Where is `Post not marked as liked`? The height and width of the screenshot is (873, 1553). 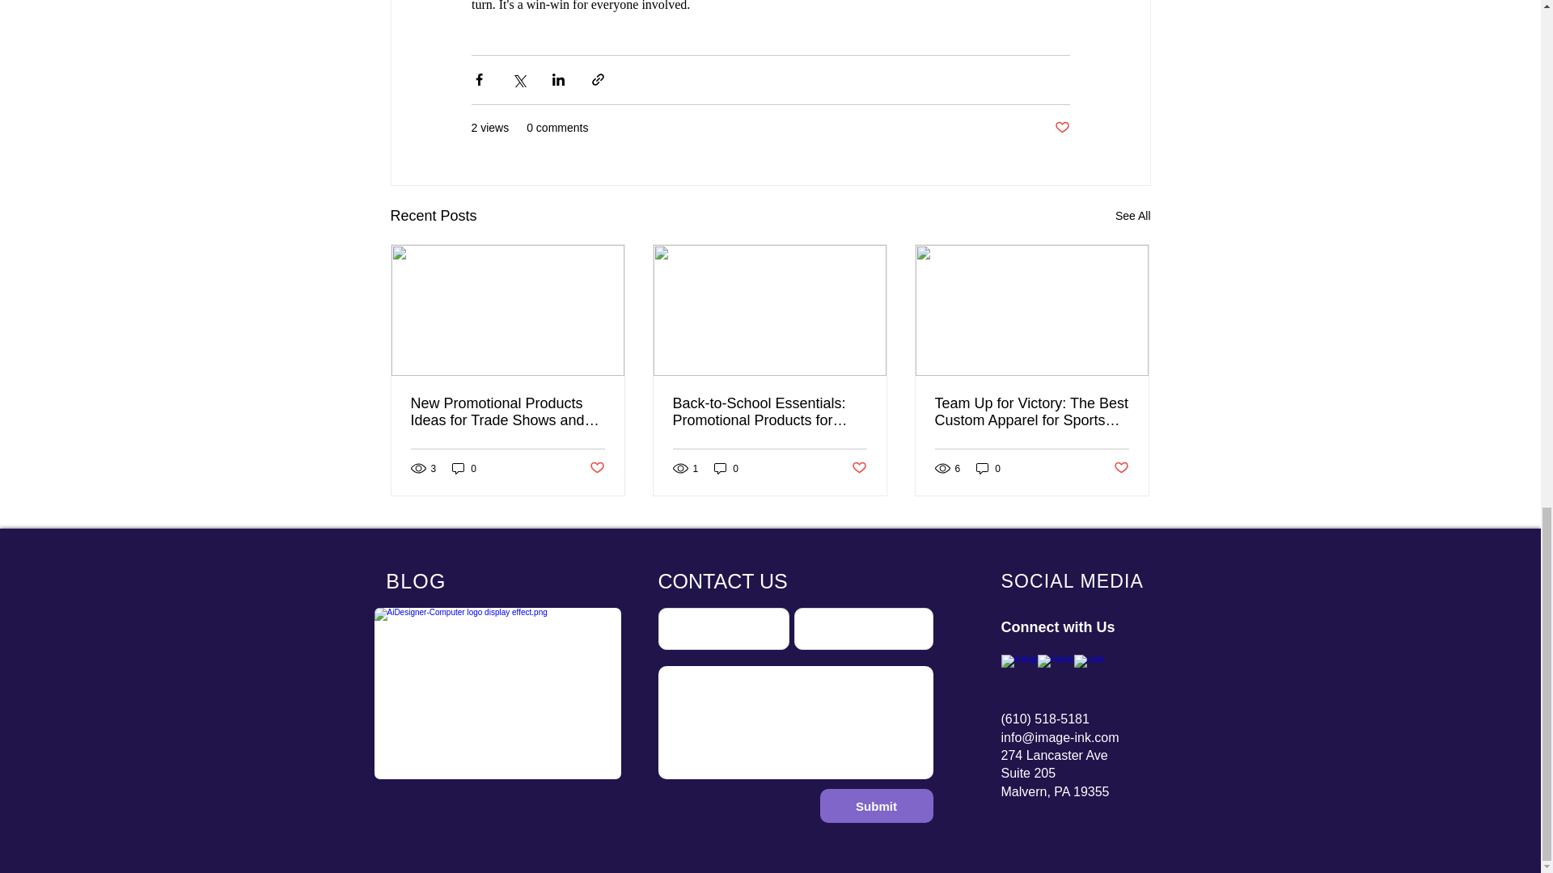
Post not marked as liked is located at coordinates (1121, 468).